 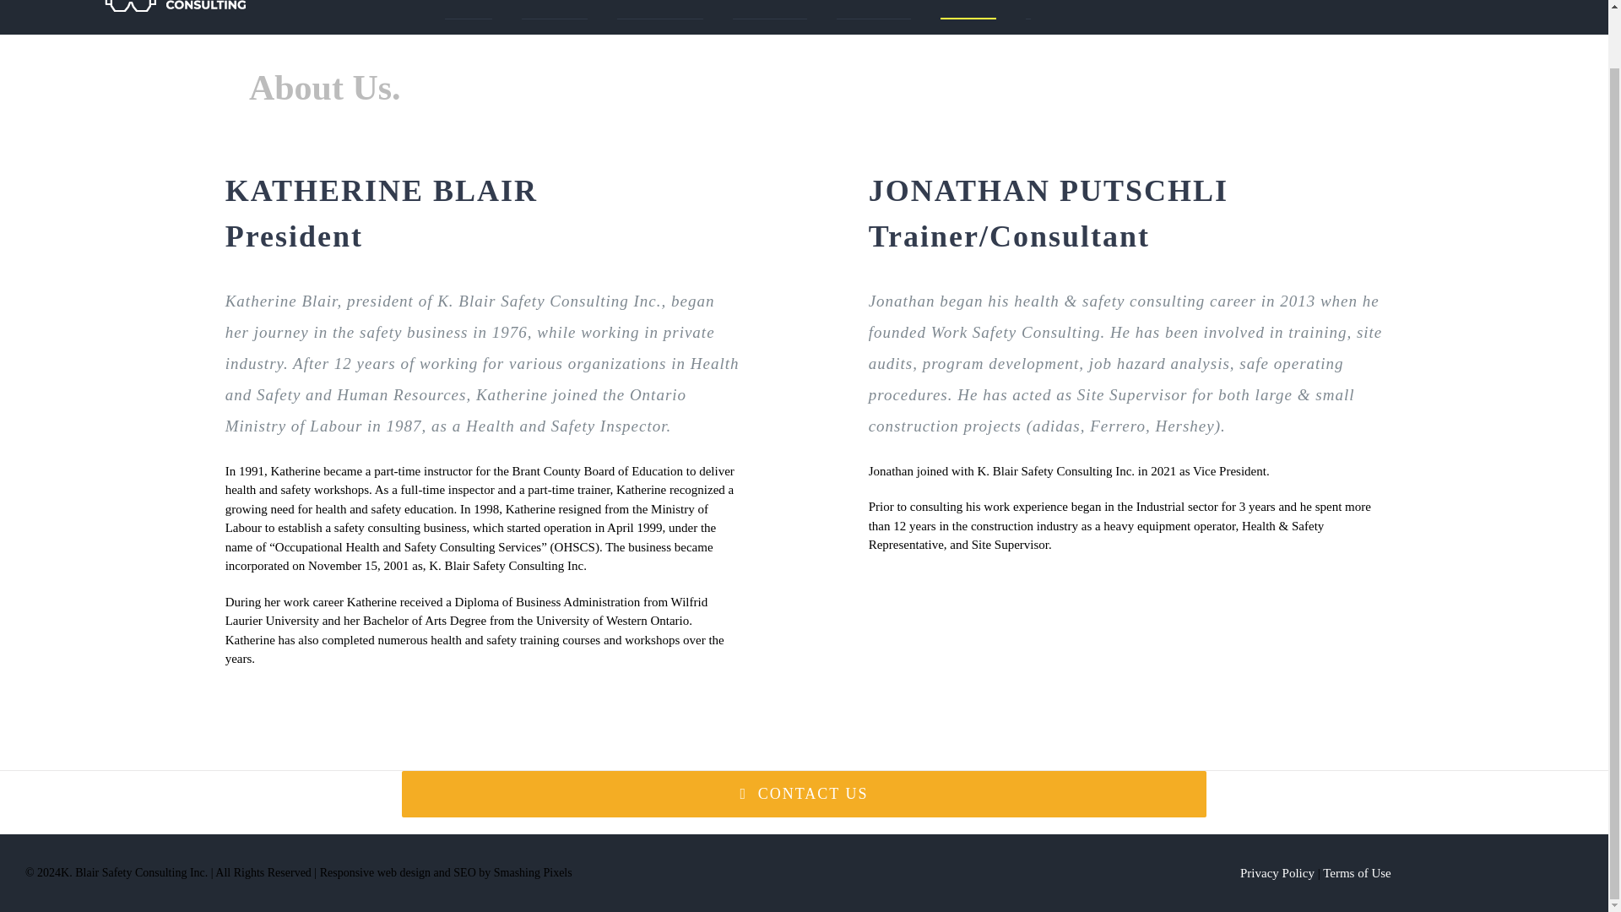 What do you see at coordinates (1277, 873) in the screenshot?
I see `Privacy Policy` at bounding box center [1277, 873].